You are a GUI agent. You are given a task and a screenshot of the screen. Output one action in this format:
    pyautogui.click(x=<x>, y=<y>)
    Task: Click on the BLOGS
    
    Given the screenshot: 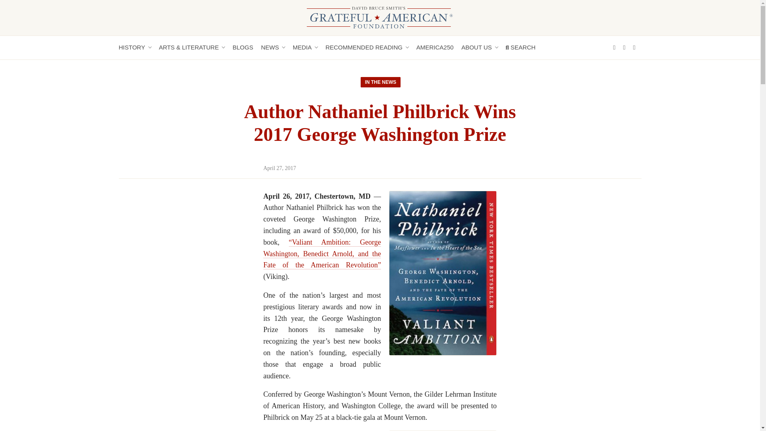 What is the action you would take?
    pyautogui.click(x=246, y=47)
    